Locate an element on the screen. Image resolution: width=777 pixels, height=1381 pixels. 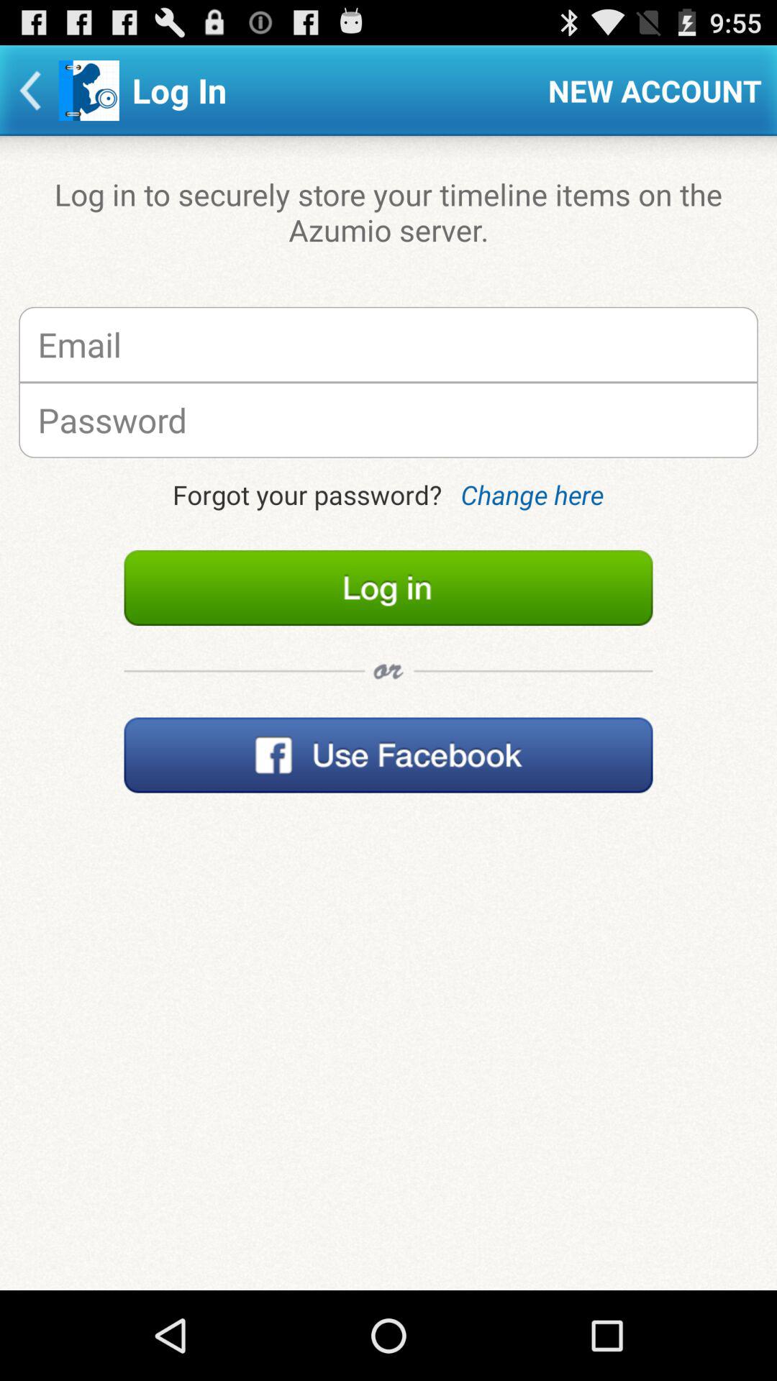
fill in the password is located at coordinates (388, 420).